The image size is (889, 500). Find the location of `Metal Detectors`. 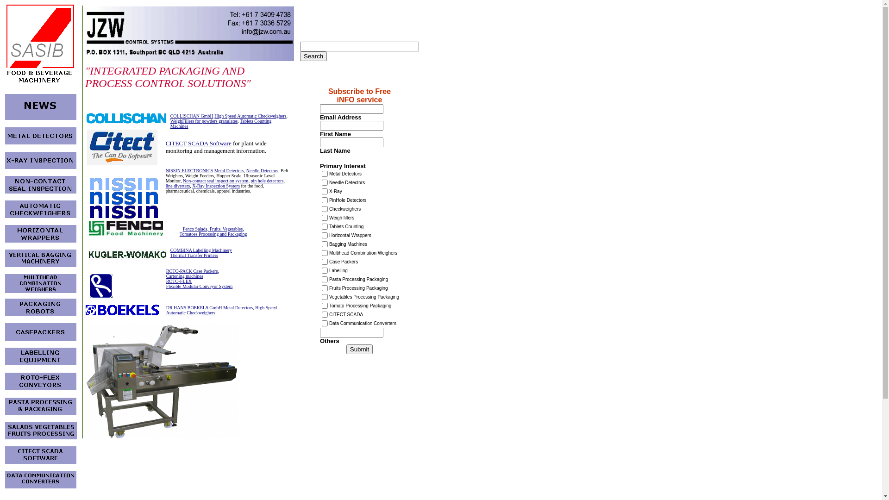

Metal Detectors is located at coordinates (229, 170).